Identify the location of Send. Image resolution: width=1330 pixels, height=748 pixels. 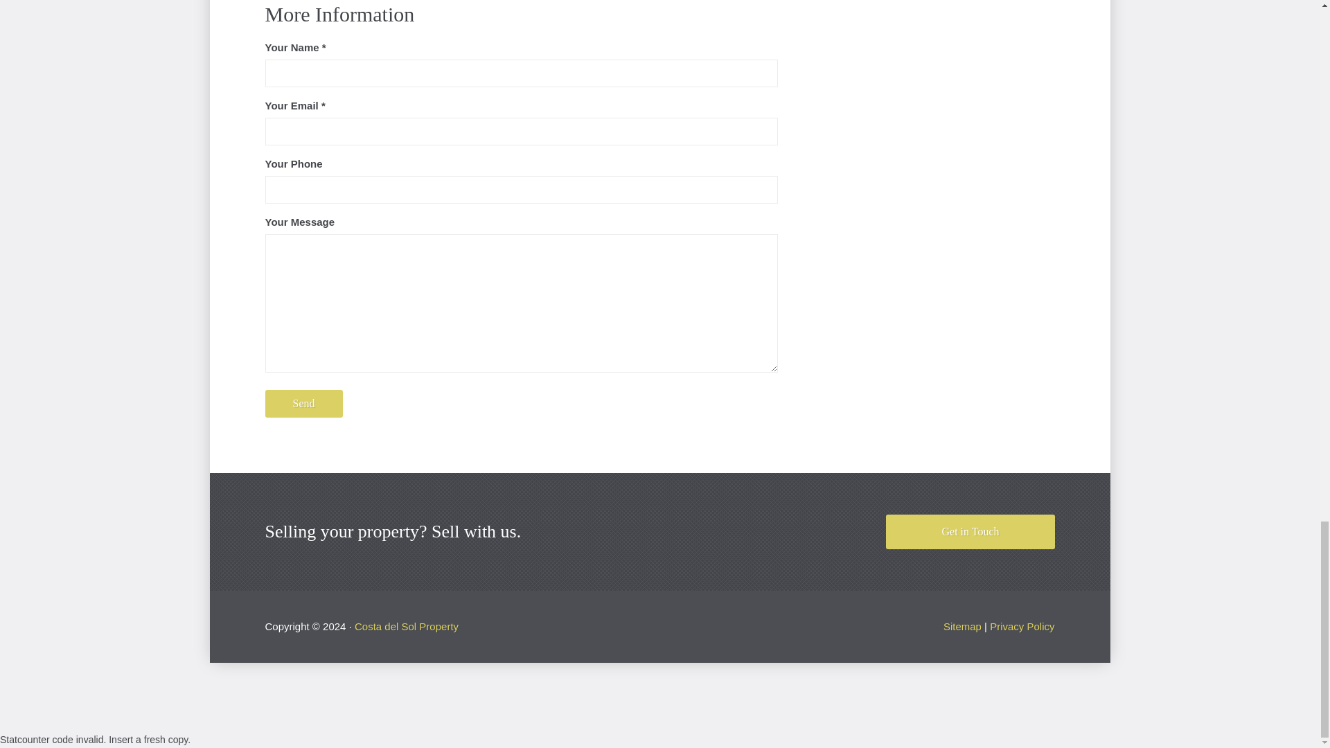
(303, 403).